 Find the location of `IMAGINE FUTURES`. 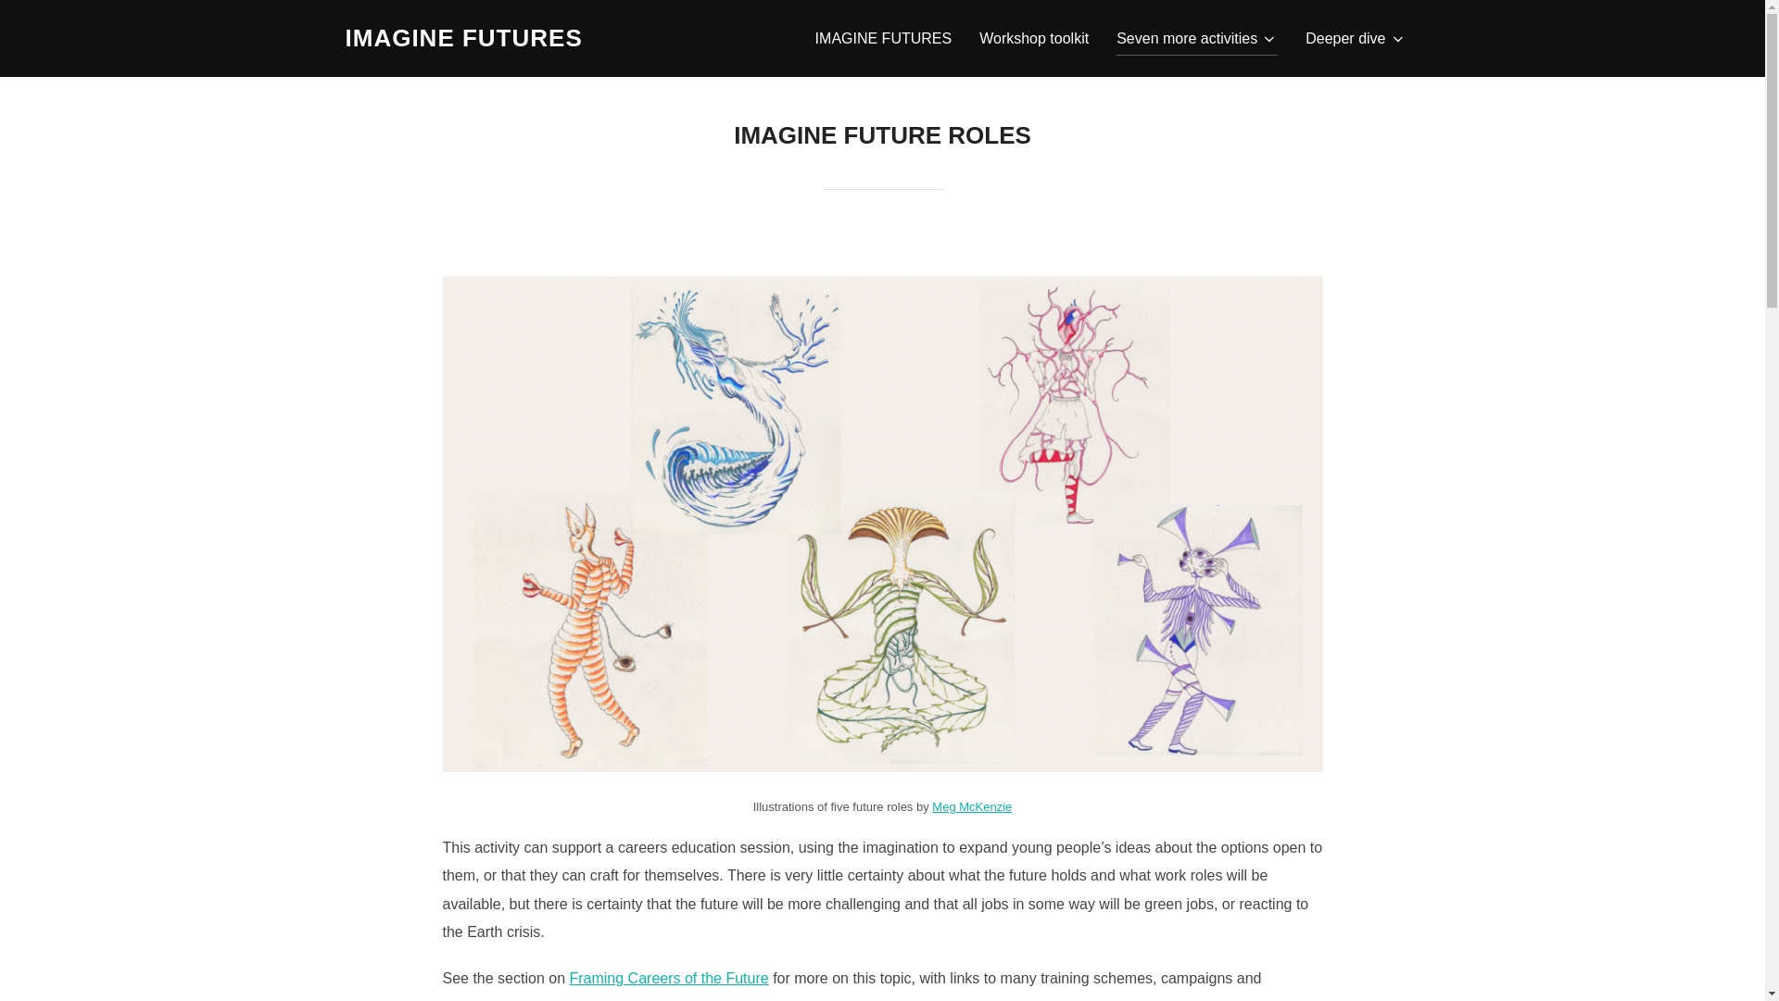

IMAGINE FUTURES is located at coordinates (463, 38).